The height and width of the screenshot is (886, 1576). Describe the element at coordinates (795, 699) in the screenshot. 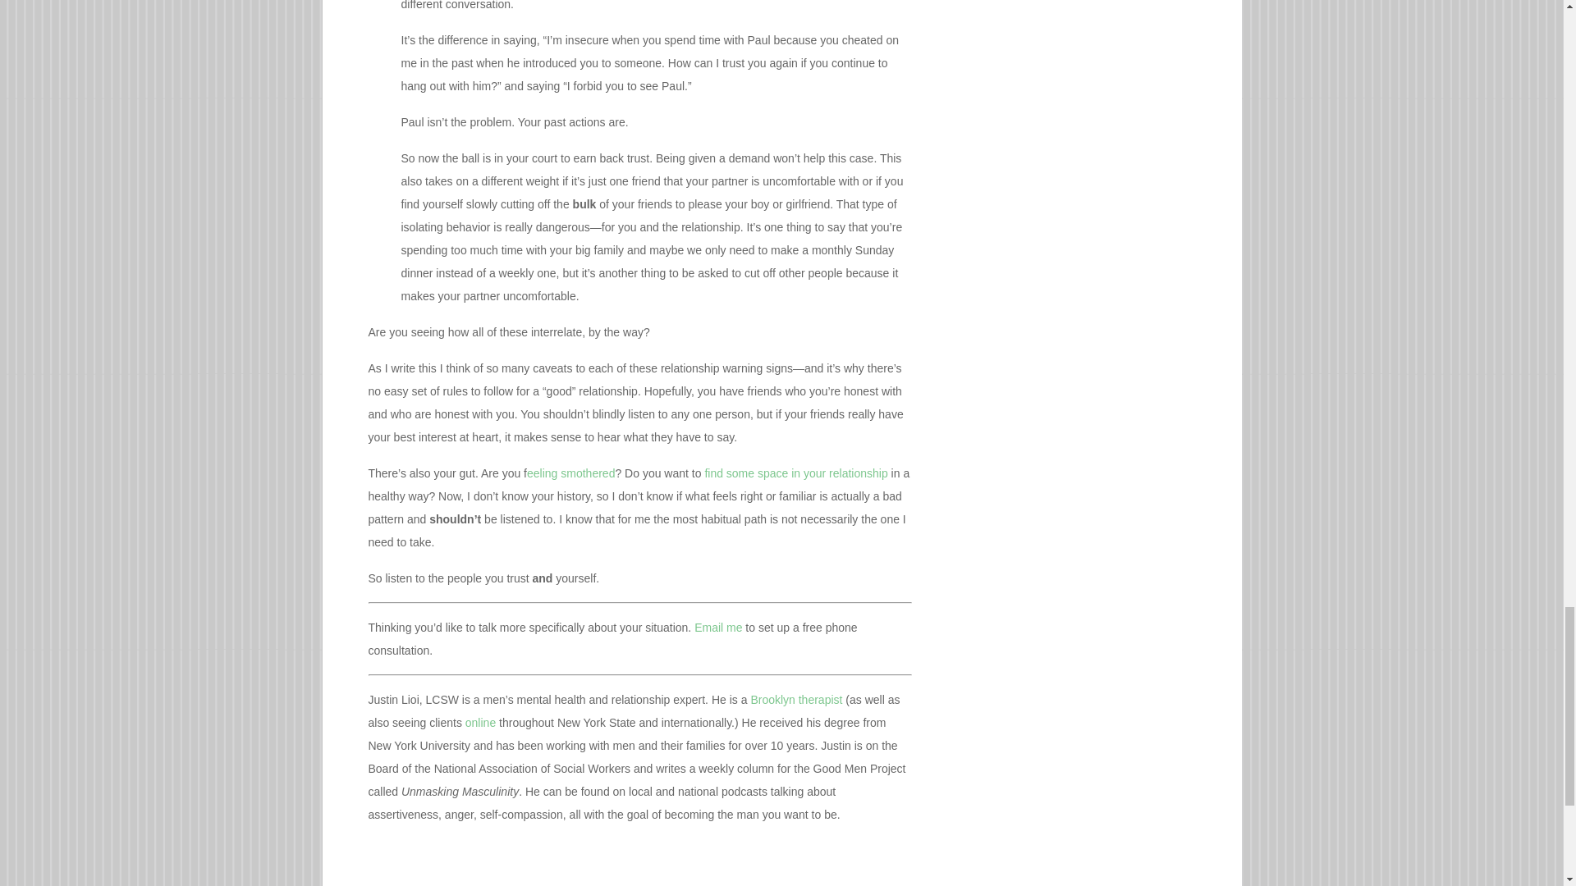

I see `Brooklyn therapist` at that location.